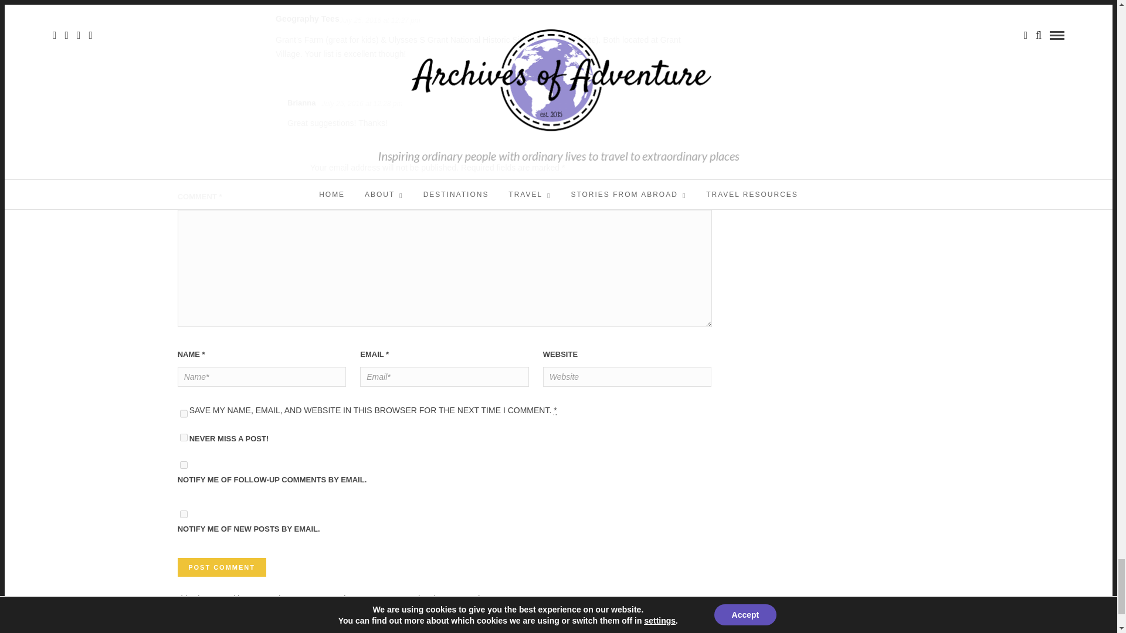 The image size is (1126, 633). I want to click on subscribe, so click(184, 514).